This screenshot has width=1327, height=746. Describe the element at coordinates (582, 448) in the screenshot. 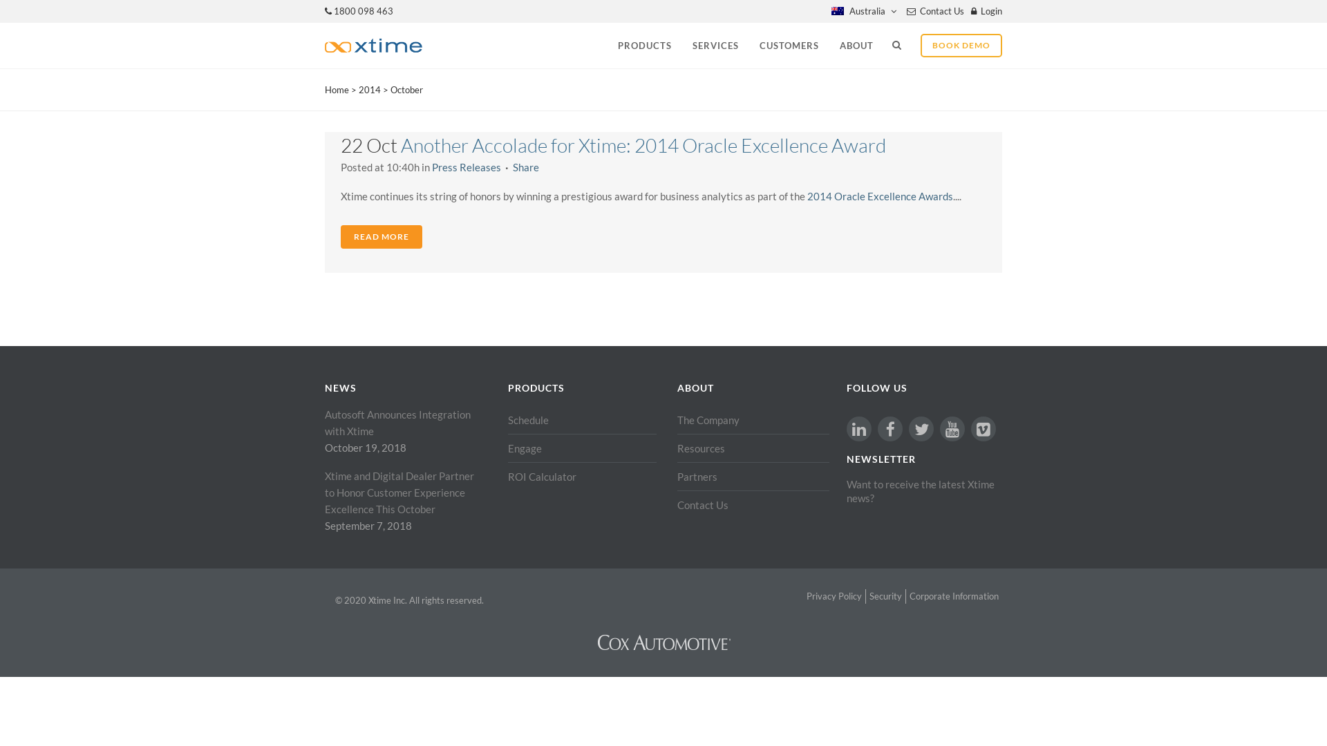

I see `Engage` at that location.